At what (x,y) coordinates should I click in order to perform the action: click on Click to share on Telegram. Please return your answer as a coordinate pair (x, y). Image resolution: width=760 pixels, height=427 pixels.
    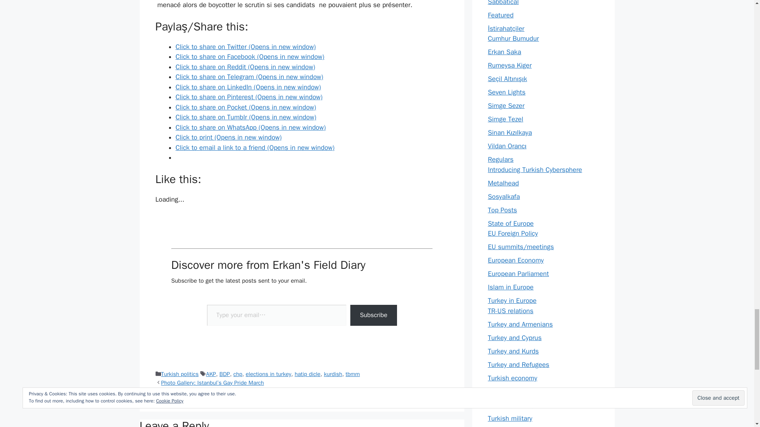
    Looking at the image, I should click on (249, 77).